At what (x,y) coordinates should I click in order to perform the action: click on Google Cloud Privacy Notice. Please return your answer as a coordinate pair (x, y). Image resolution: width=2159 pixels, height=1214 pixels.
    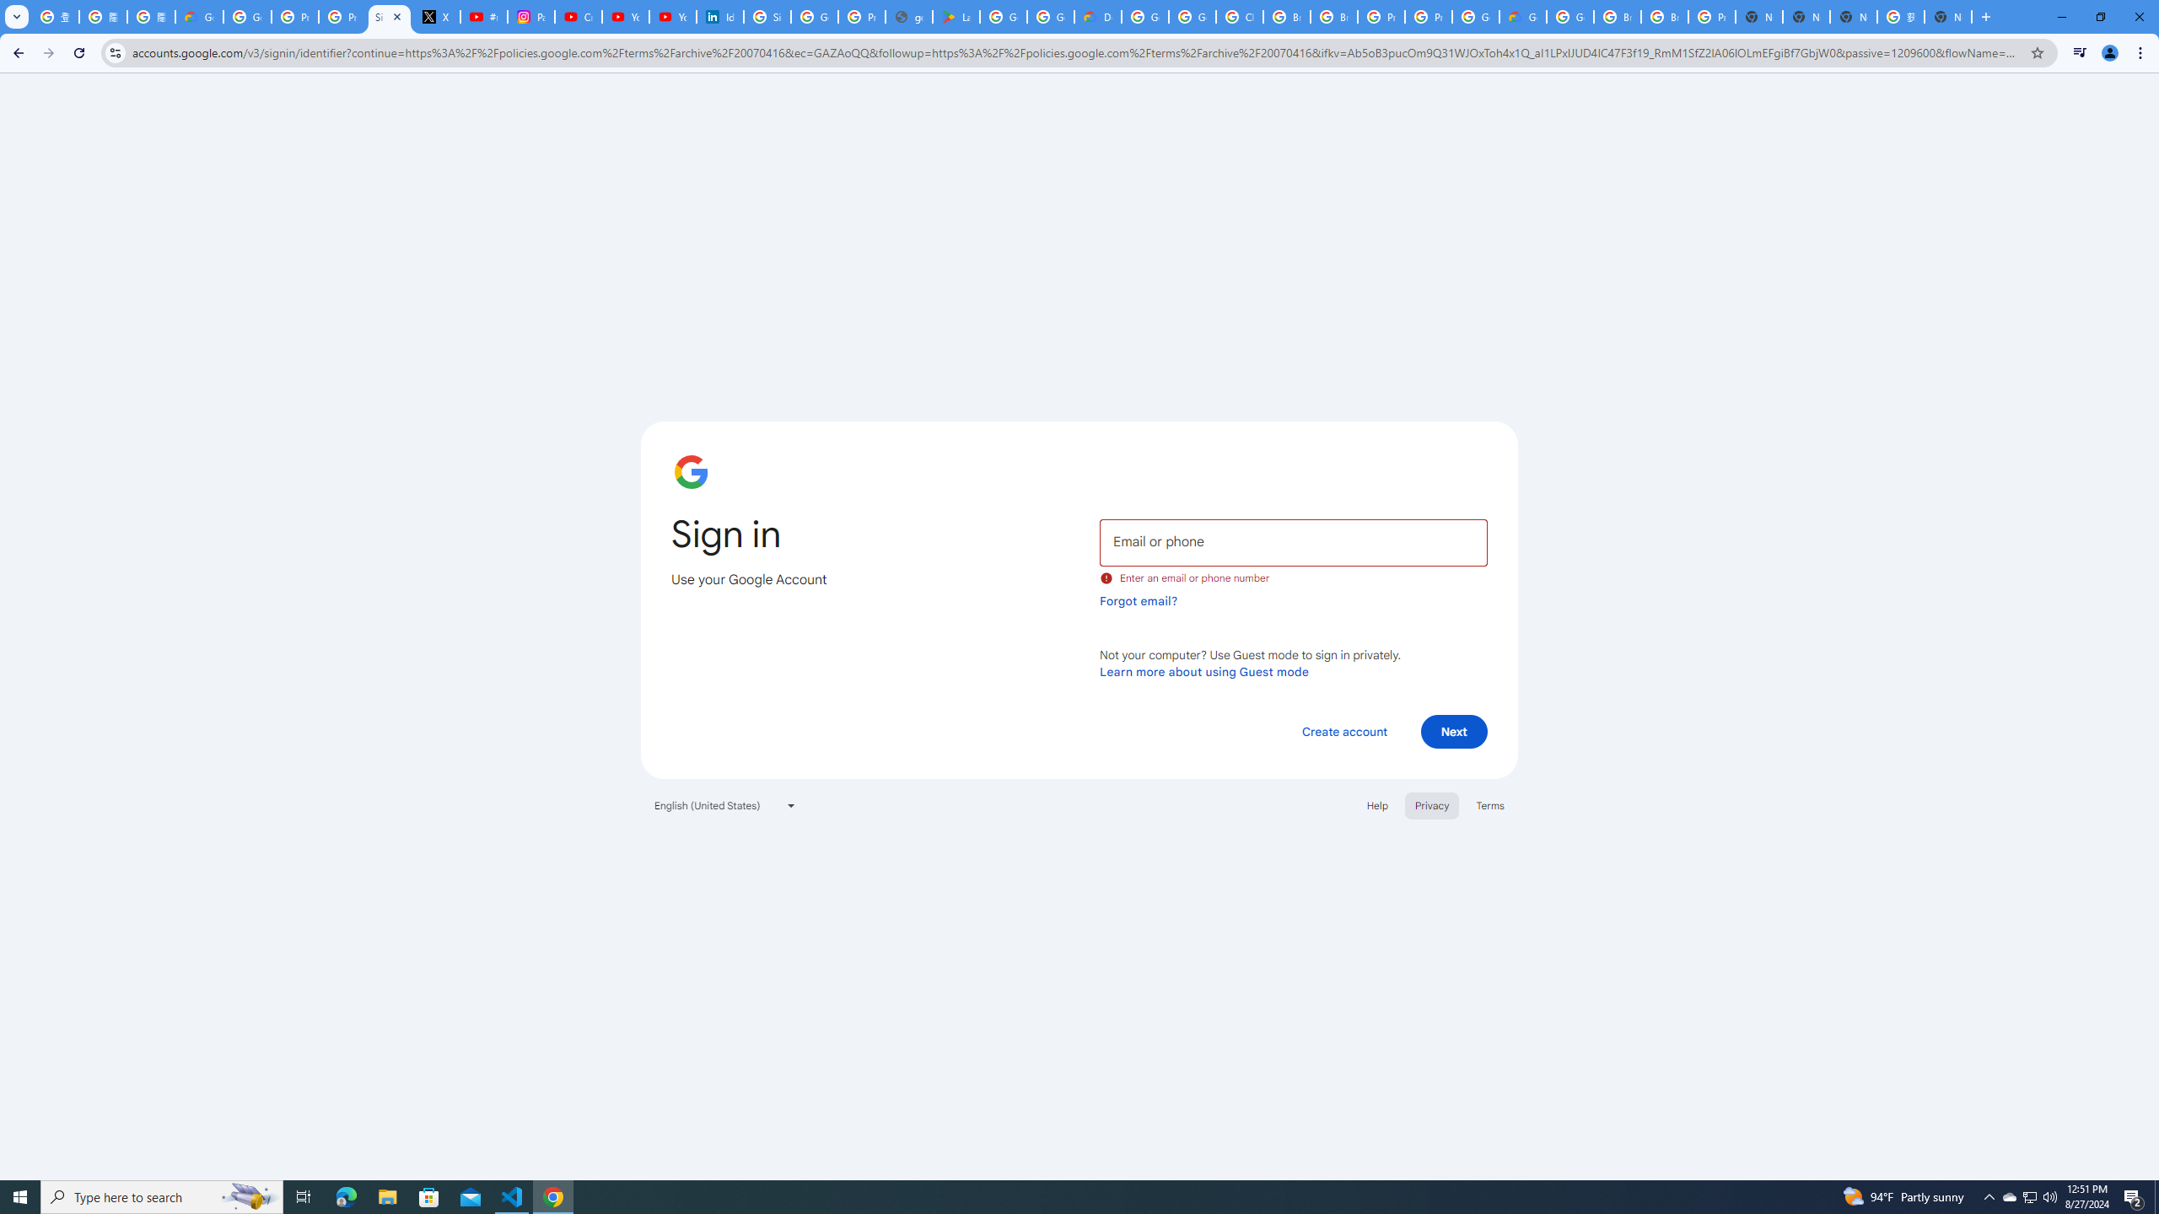
    Looking at the image, I should click on (199, 17).